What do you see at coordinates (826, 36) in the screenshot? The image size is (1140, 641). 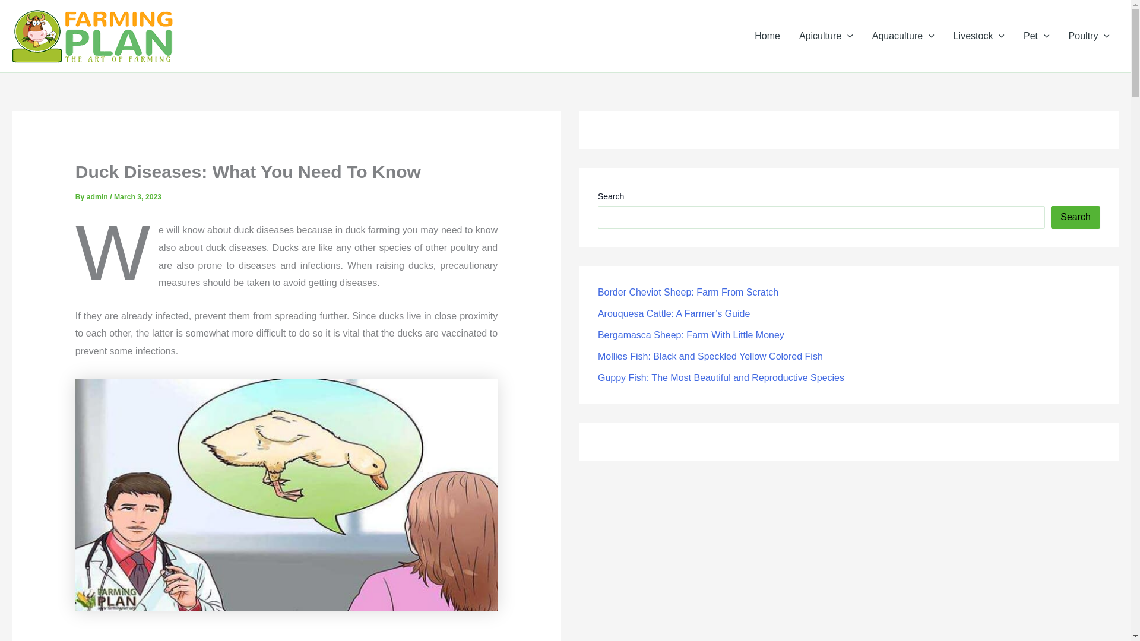 I see `Apiculture` at bounding box center [826, 36].